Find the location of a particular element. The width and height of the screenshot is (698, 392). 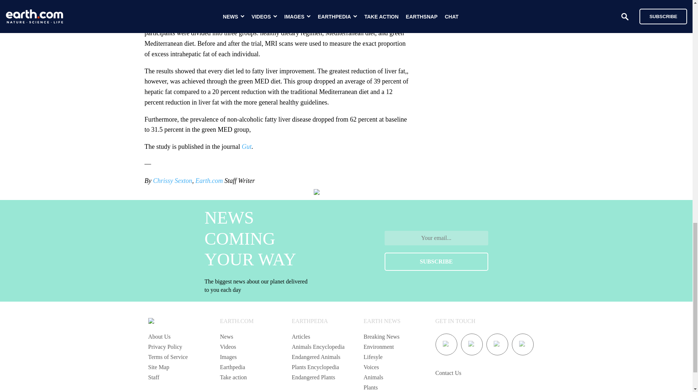

Gut is located at coordinates (246, 147).